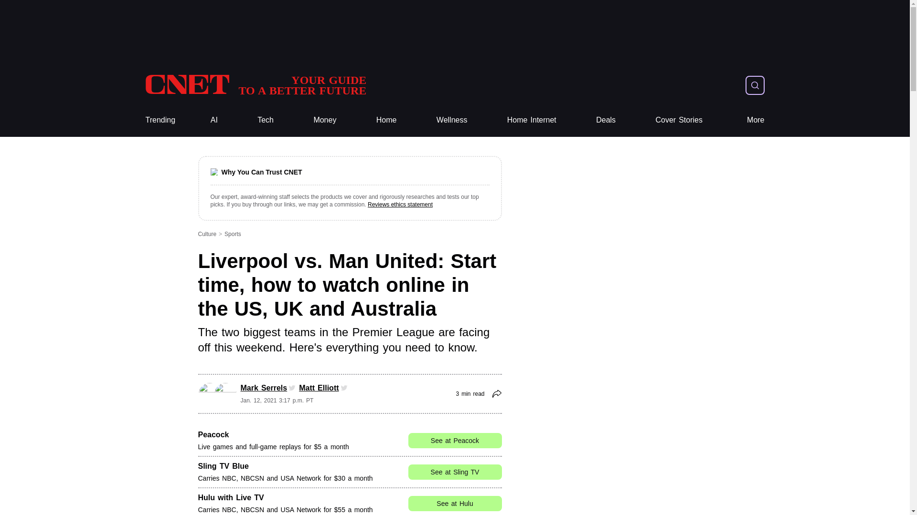 This screenshot has width=917, height=515. What do you see at coordinates (679, 120) in the screenshot?
I see `Cover Stories` at bounding box center [679, 120].